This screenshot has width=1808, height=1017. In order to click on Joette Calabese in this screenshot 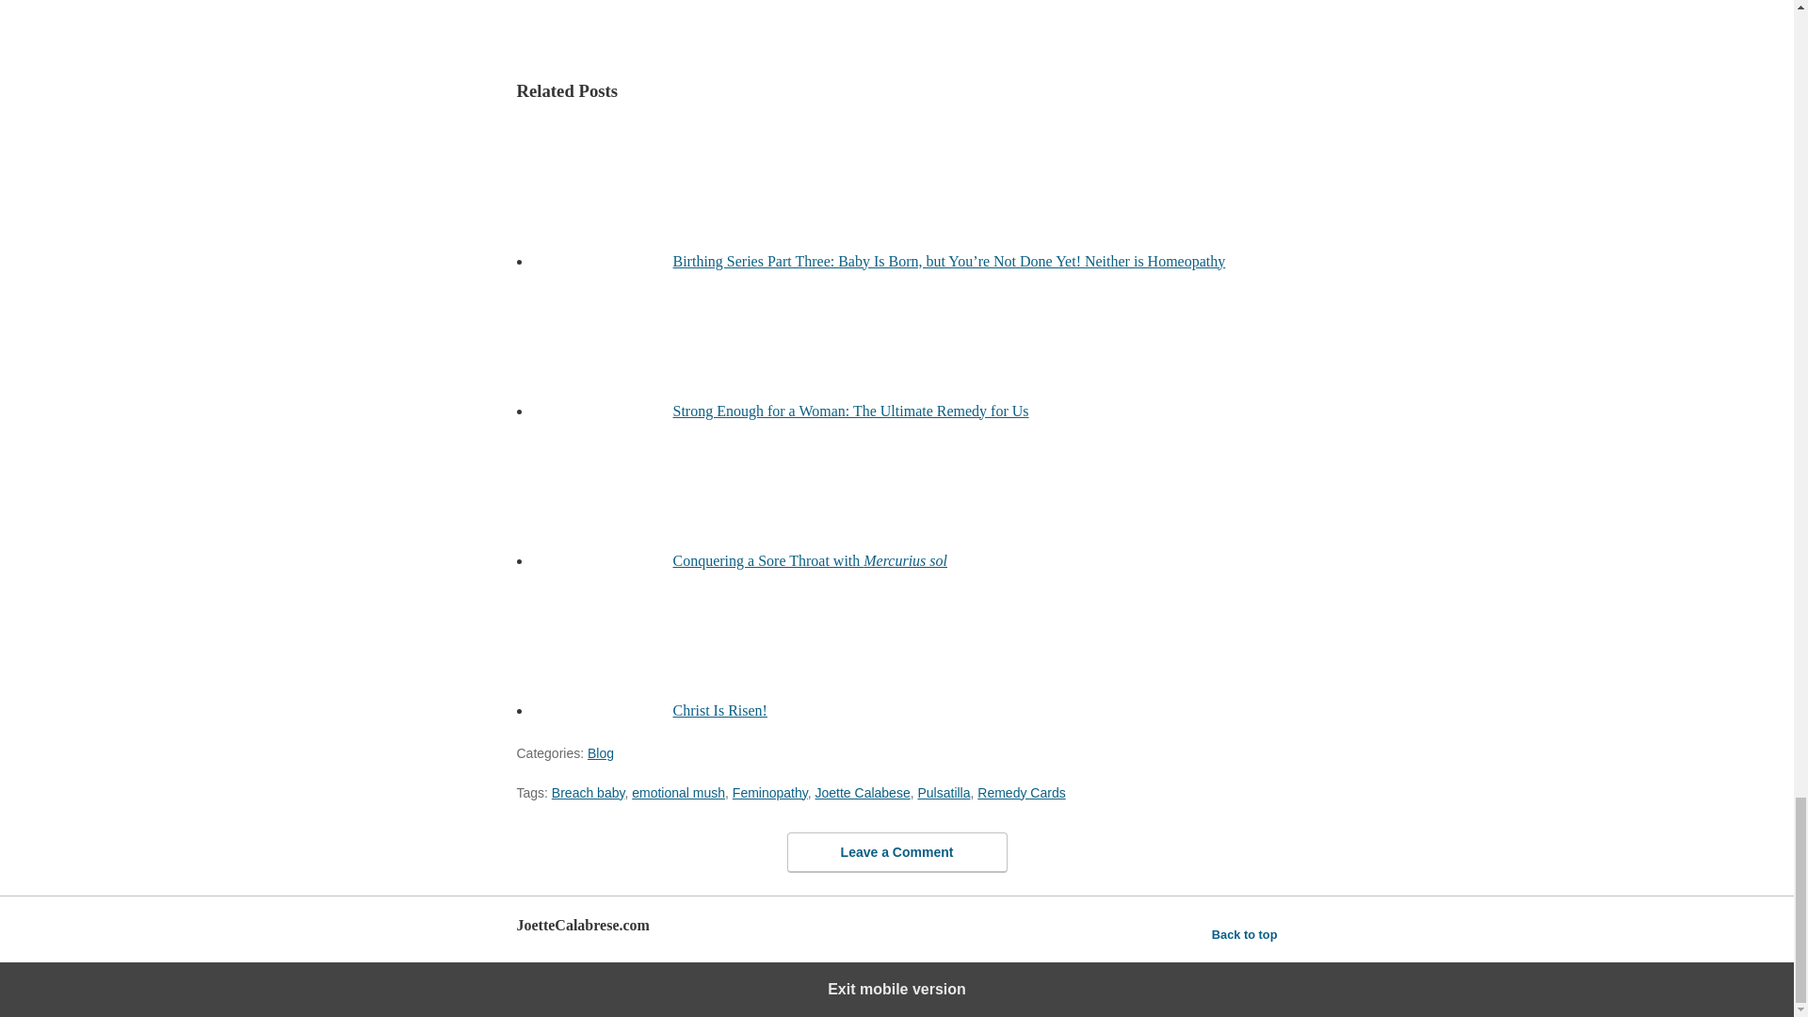, I will do `click(863, 792)`.